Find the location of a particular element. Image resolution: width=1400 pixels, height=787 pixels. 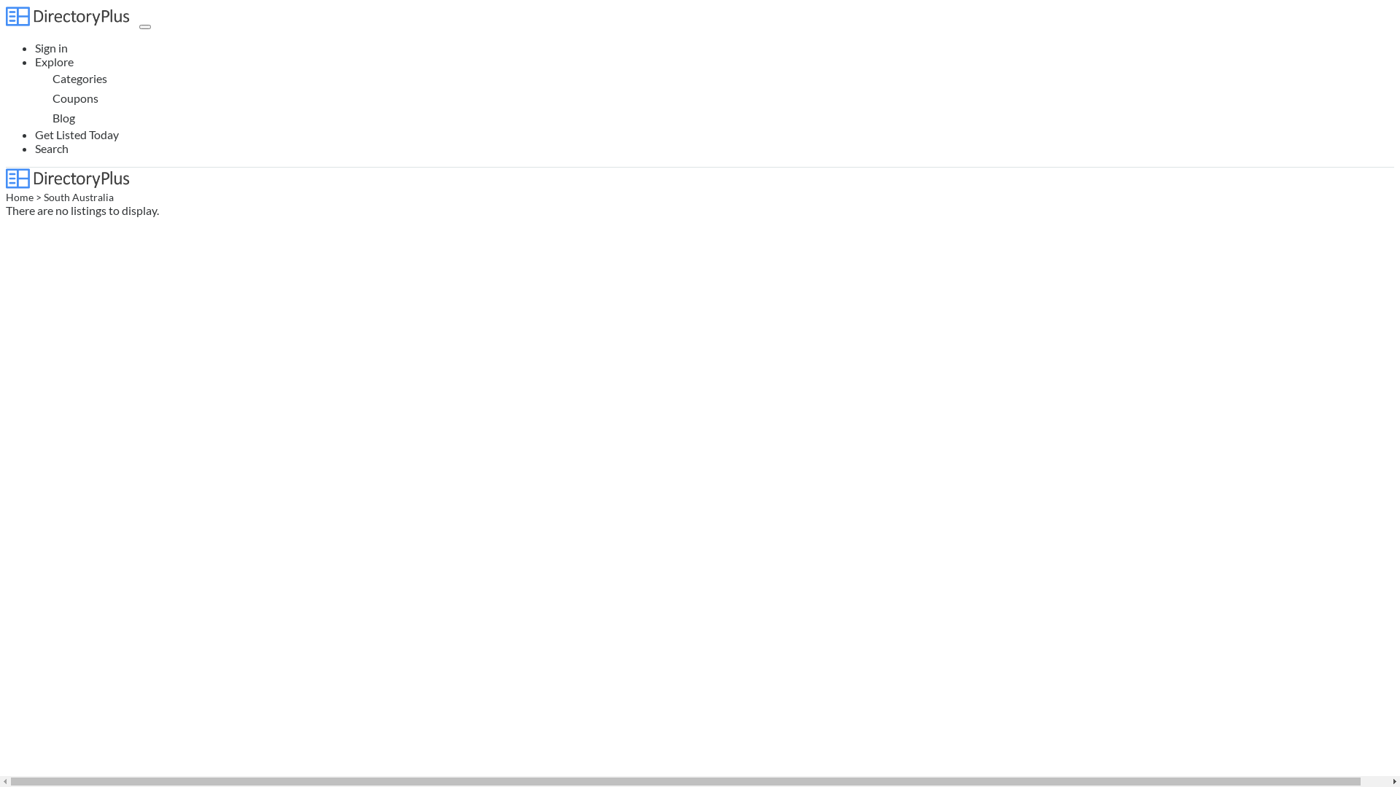

Sign in is located at coordinates (51, 48).